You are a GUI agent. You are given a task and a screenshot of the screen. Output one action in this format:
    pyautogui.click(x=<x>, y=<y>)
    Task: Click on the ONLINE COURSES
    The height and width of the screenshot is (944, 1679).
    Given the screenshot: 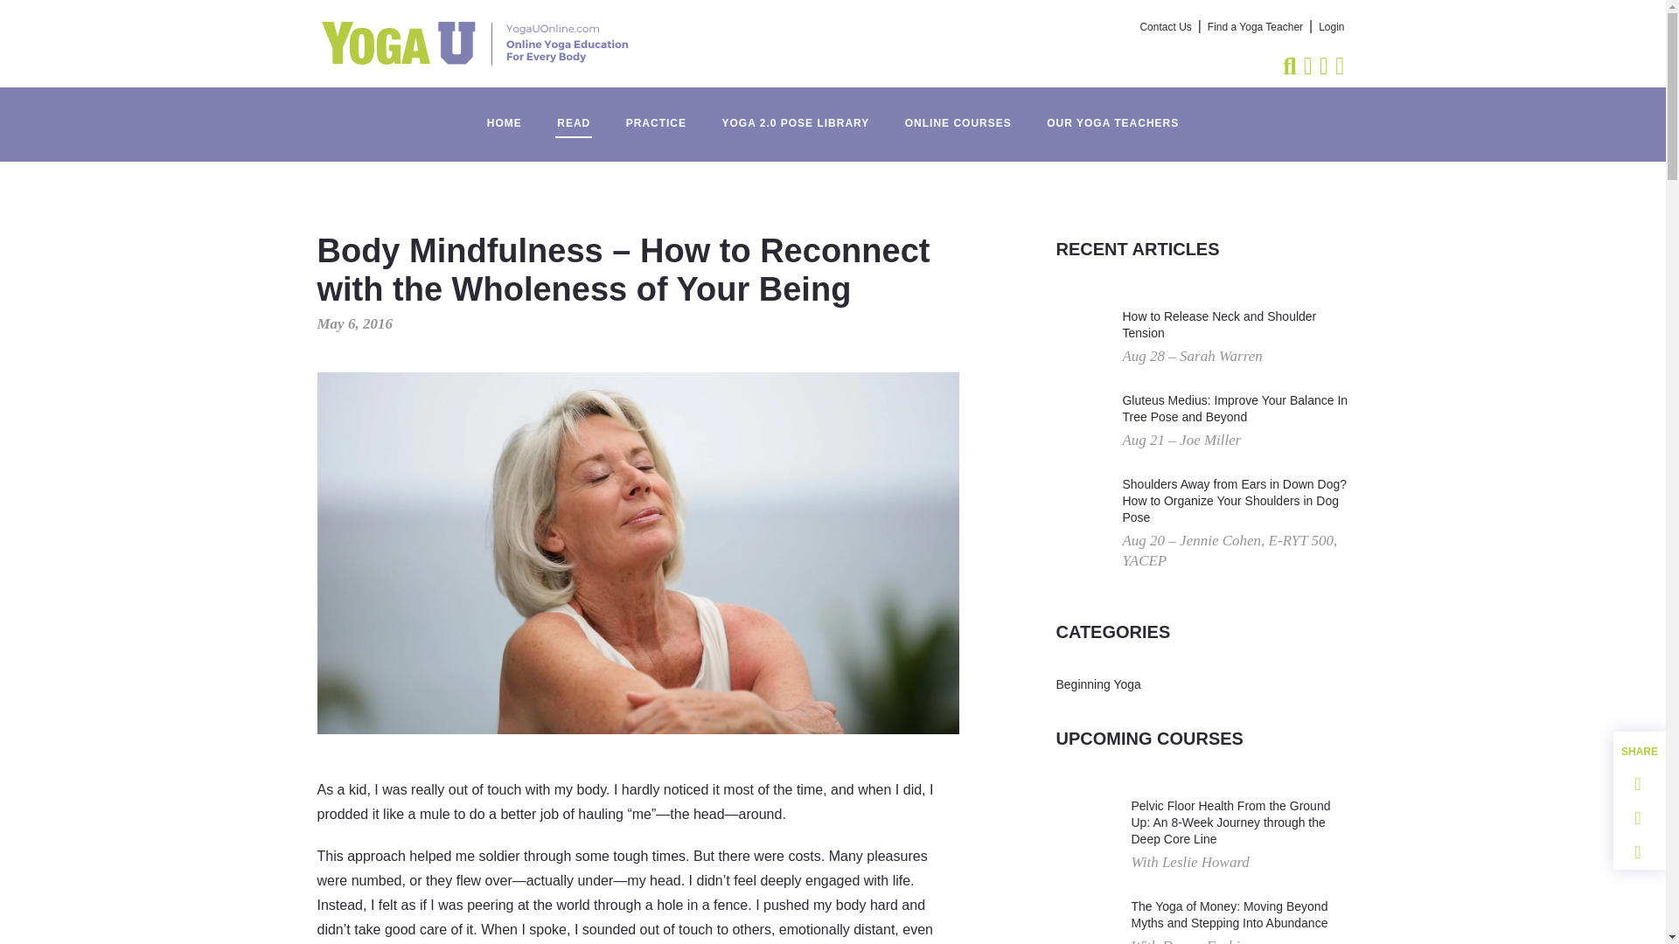 What is the action you would take?
    pyautogui.click(x=958, y=115)
    